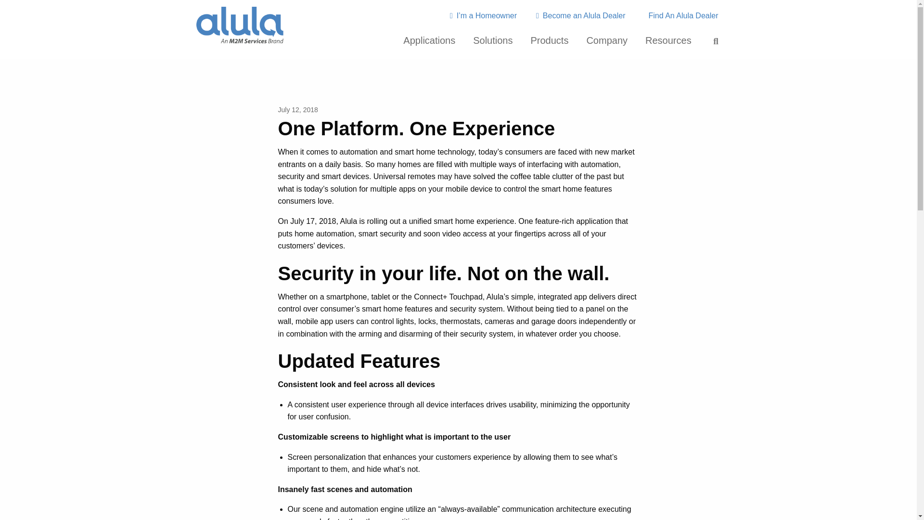 The height and width of the screenshot is (520, 924). I want to click on Company, so click(606, 40).